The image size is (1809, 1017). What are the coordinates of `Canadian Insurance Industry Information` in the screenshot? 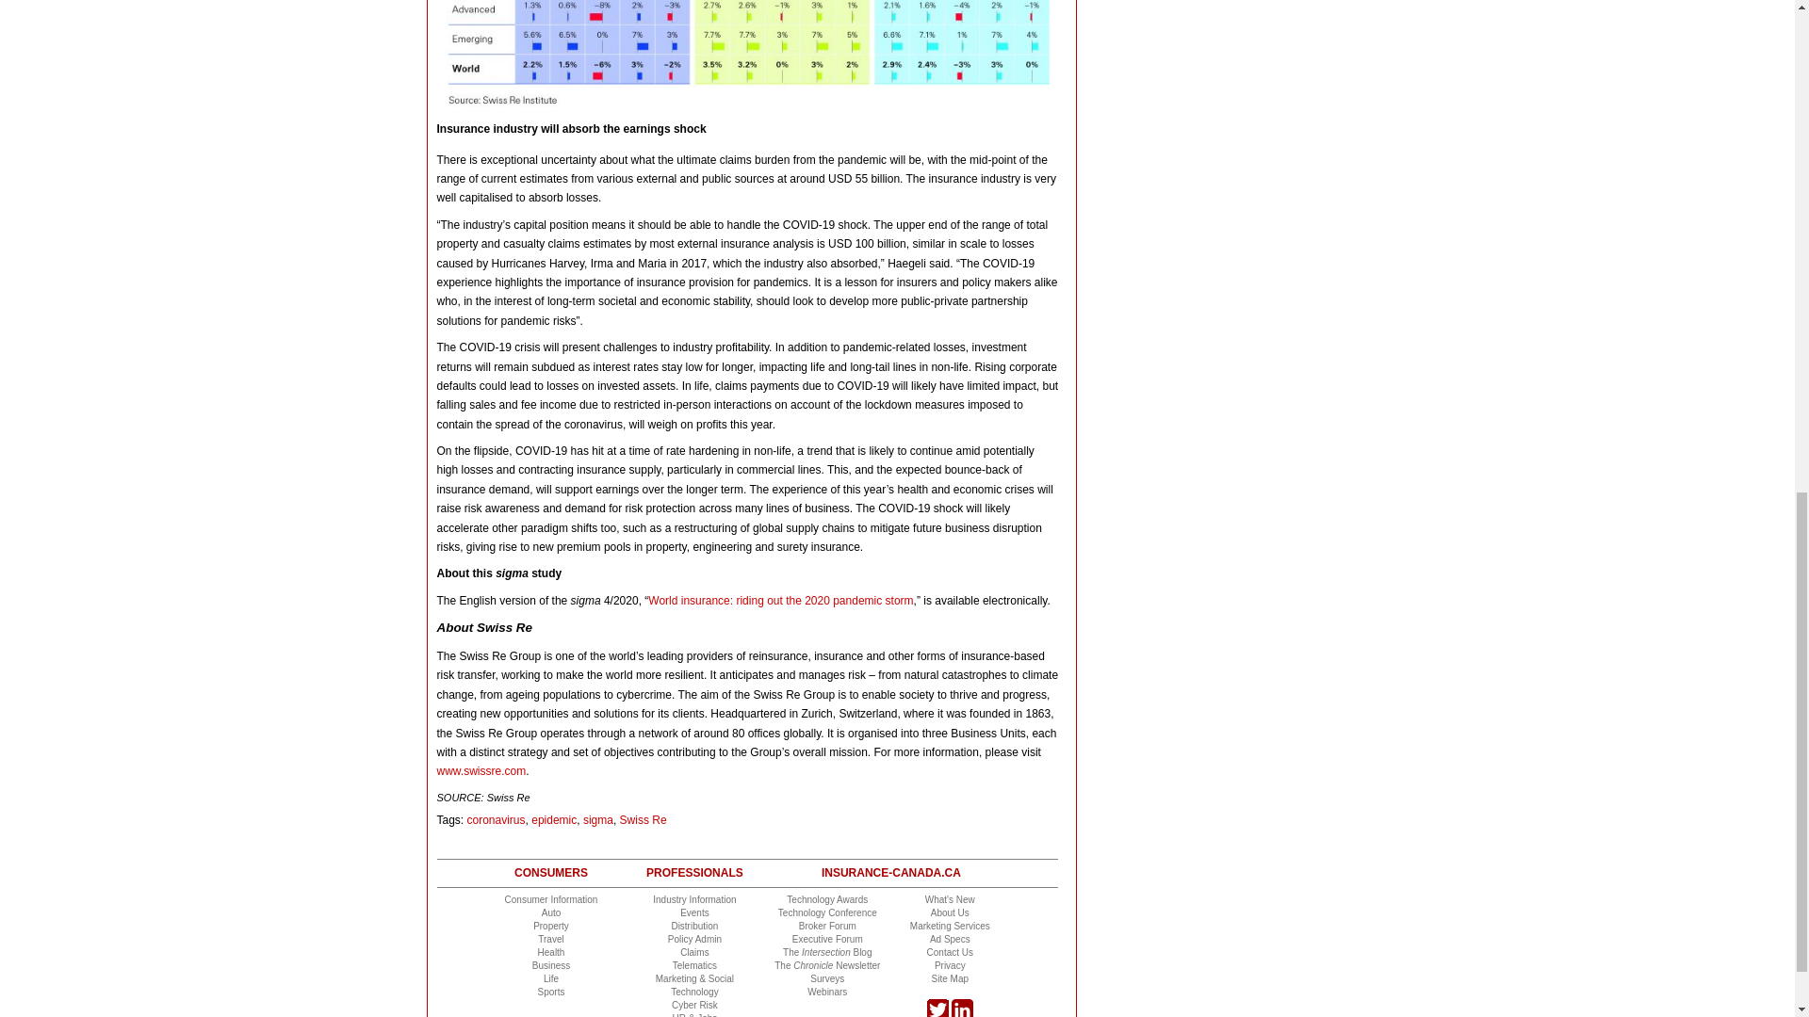 It's located at (694, 900).